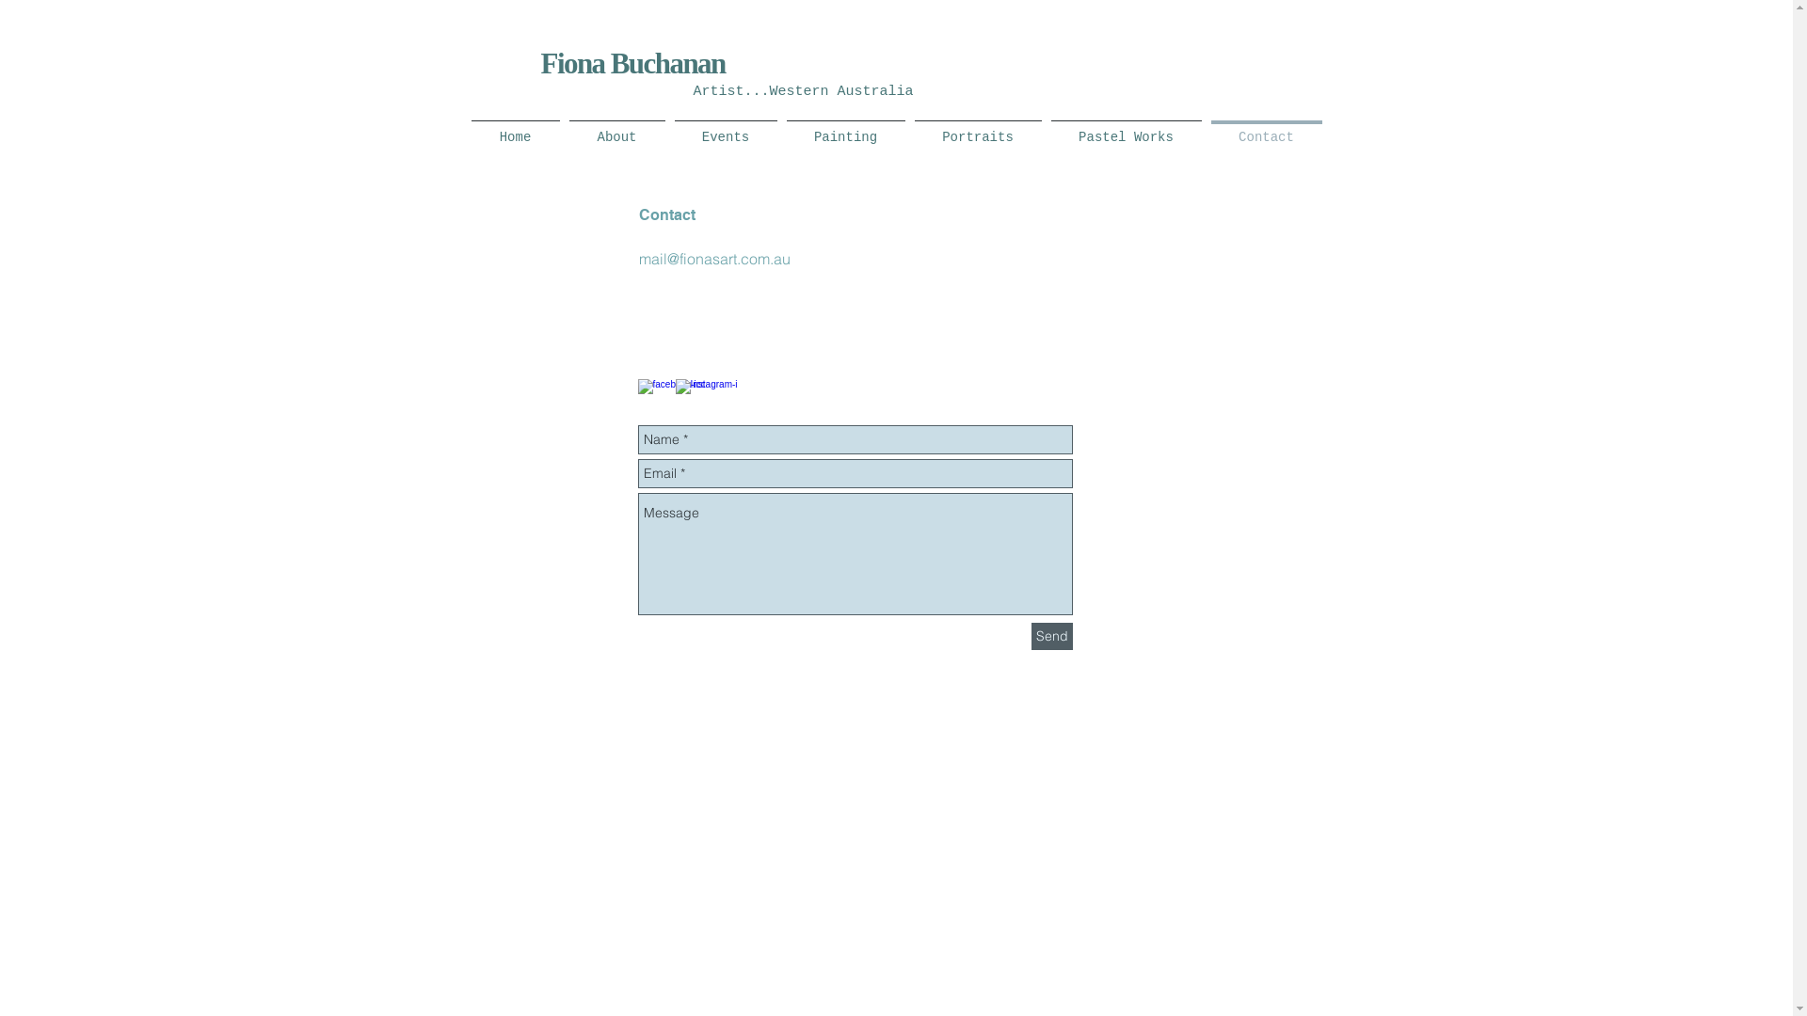  Describe the element at coordinates (1127, 129) in the screenshot. I see `Pastel Works` at that location.